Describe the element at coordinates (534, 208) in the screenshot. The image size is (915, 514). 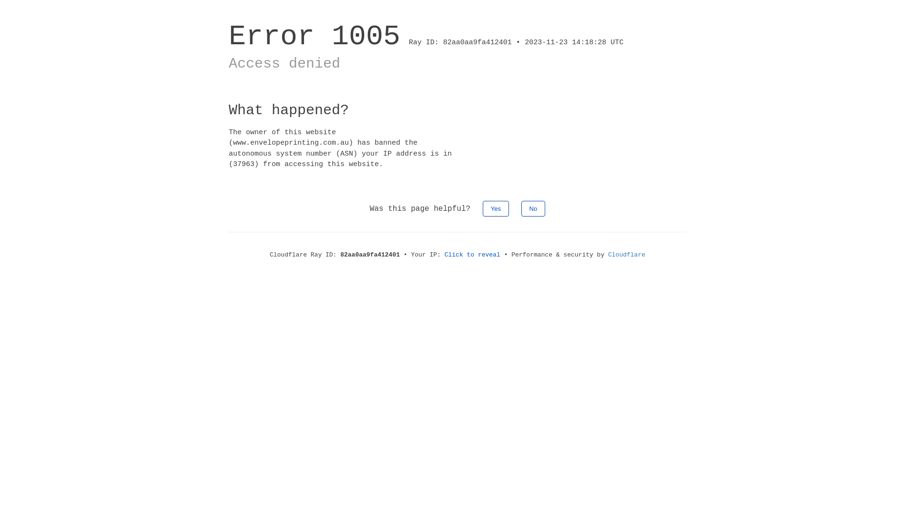
I see `No` at that location.